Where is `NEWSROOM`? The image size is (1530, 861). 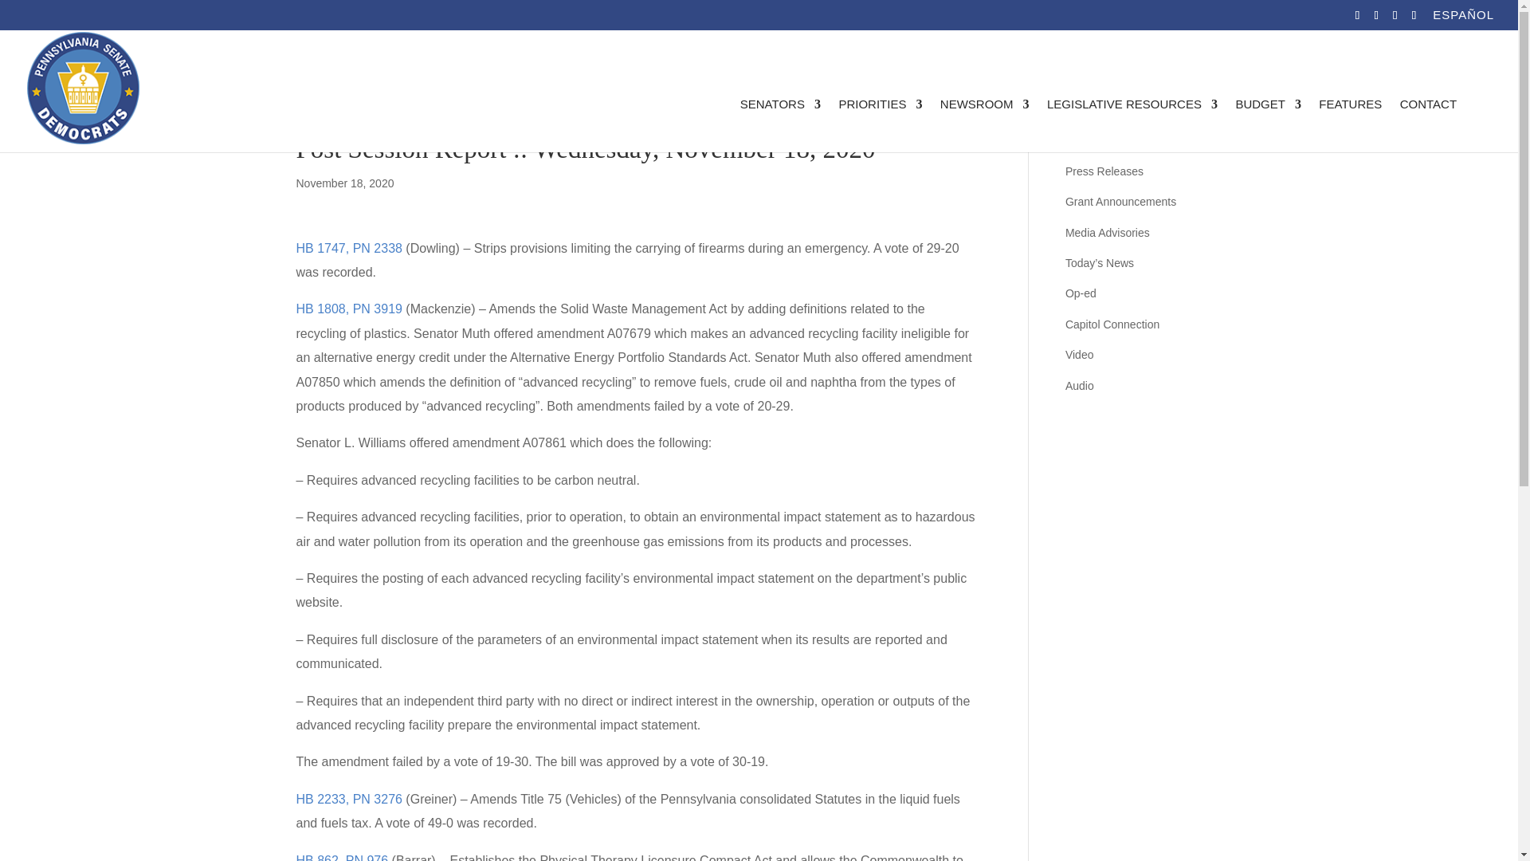
NEWSROOM is located at coordinates (985, 126).